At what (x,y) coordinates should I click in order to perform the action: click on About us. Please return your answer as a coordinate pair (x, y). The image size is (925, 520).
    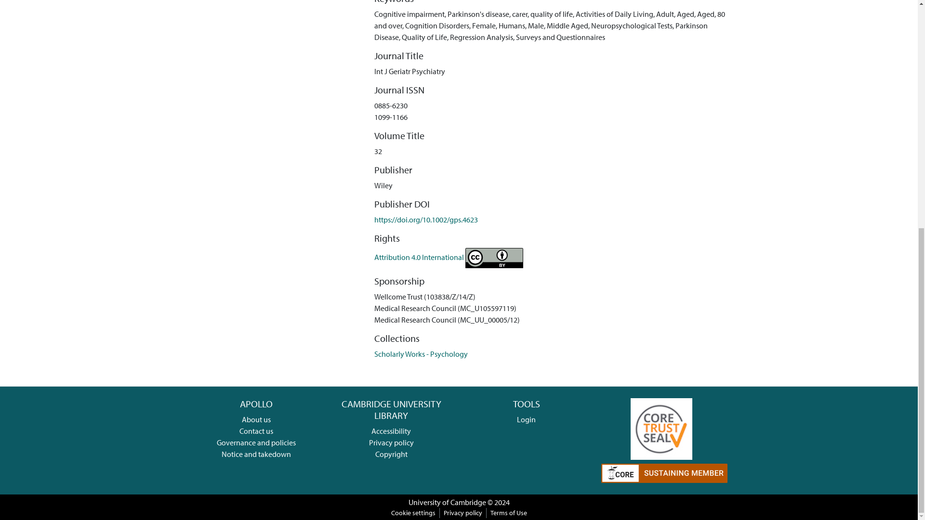
    Looking at the image, I should click on (256, 419).